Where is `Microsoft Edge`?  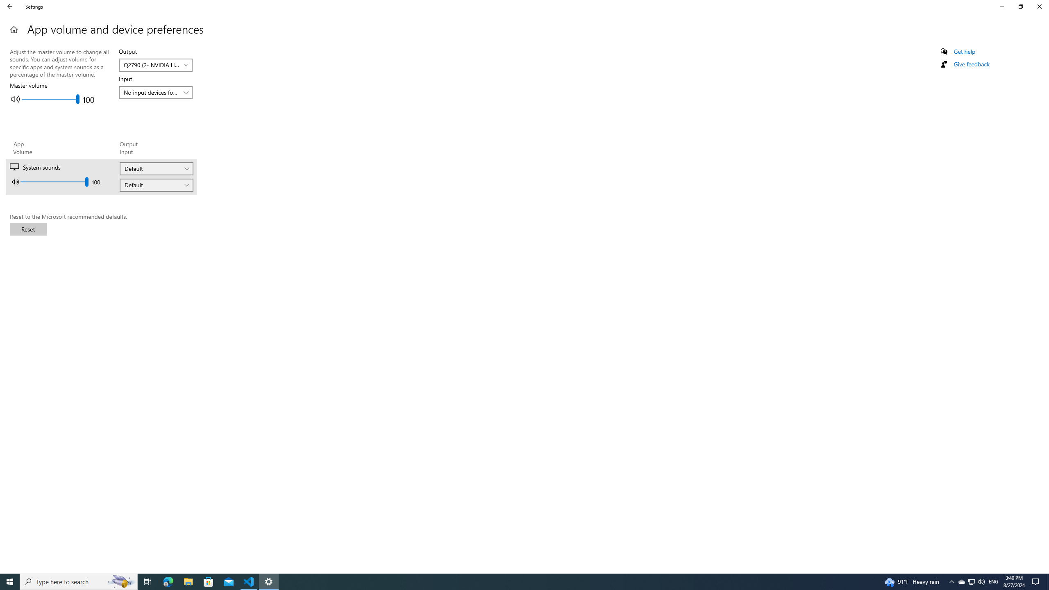
Microsoft Edge is located at coordinates (79, 582).